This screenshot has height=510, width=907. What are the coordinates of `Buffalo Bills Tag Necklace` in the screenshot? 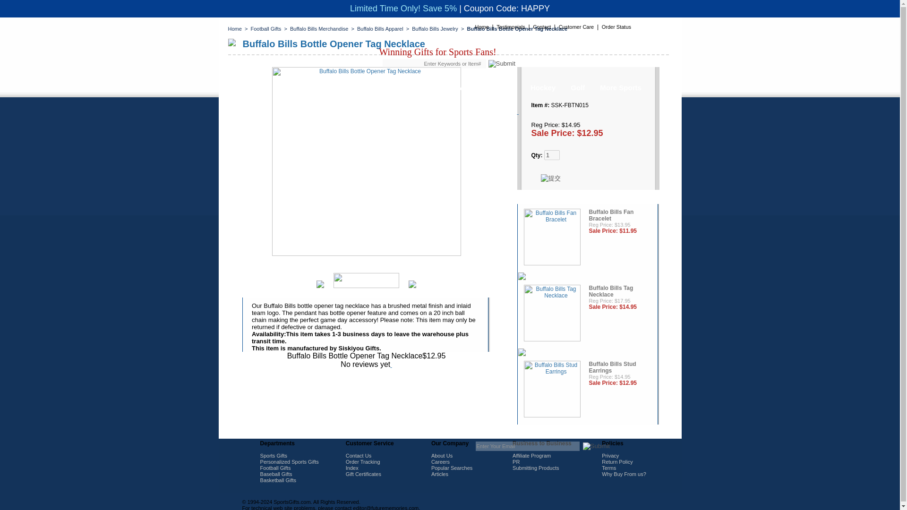 It's located at (552, 314).